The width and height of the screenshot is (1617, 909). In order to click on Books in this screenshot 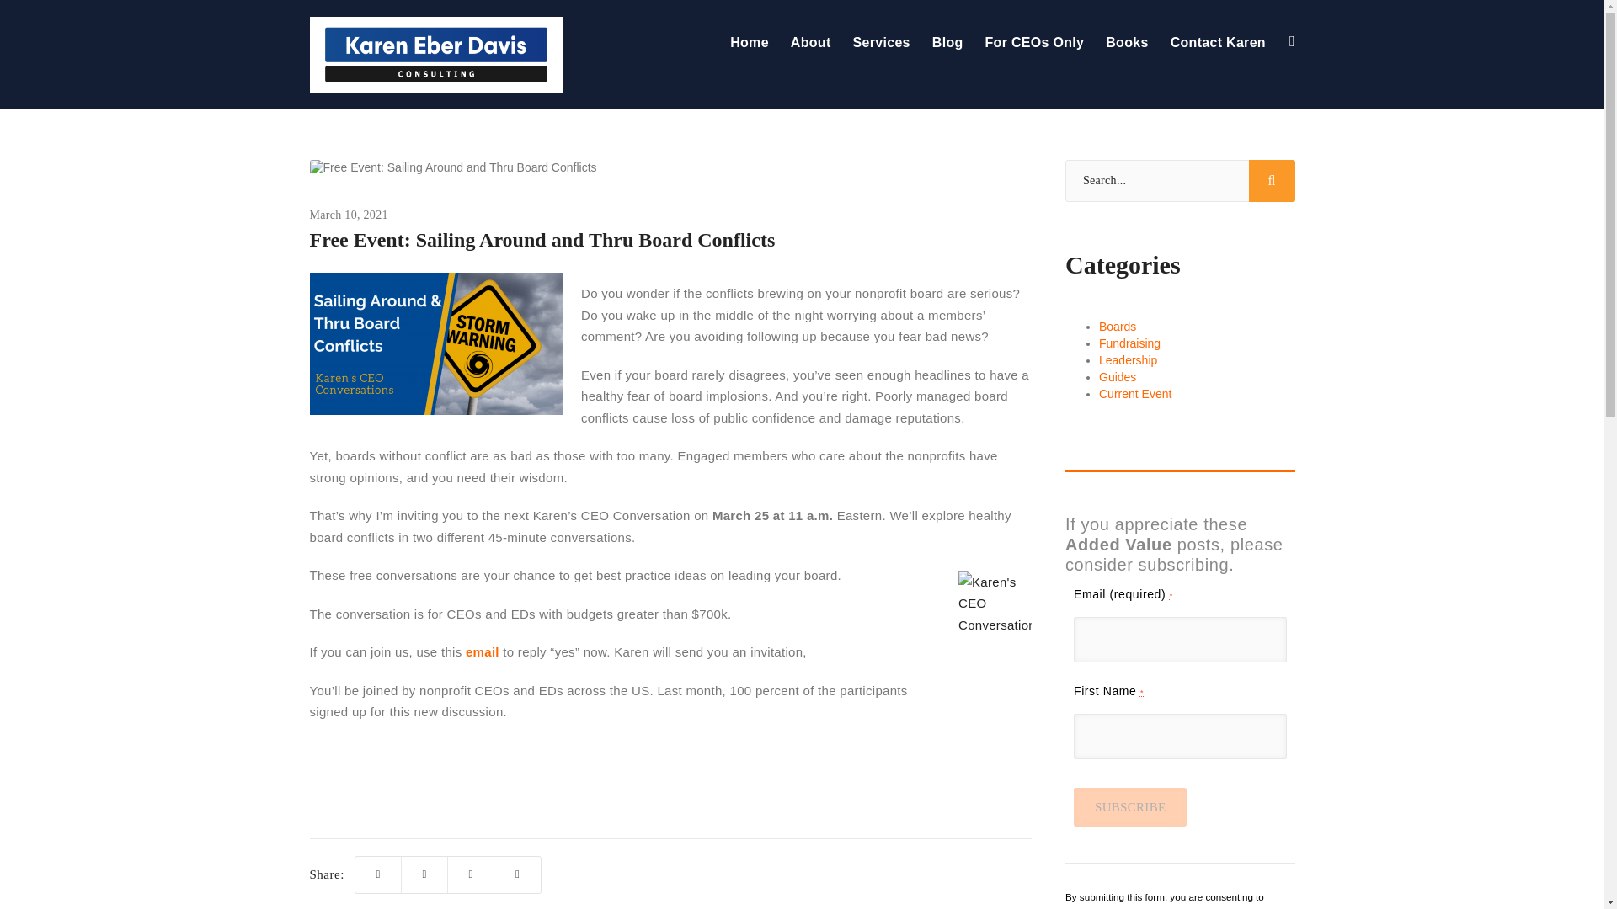, I will do `click(1127, 43)`.